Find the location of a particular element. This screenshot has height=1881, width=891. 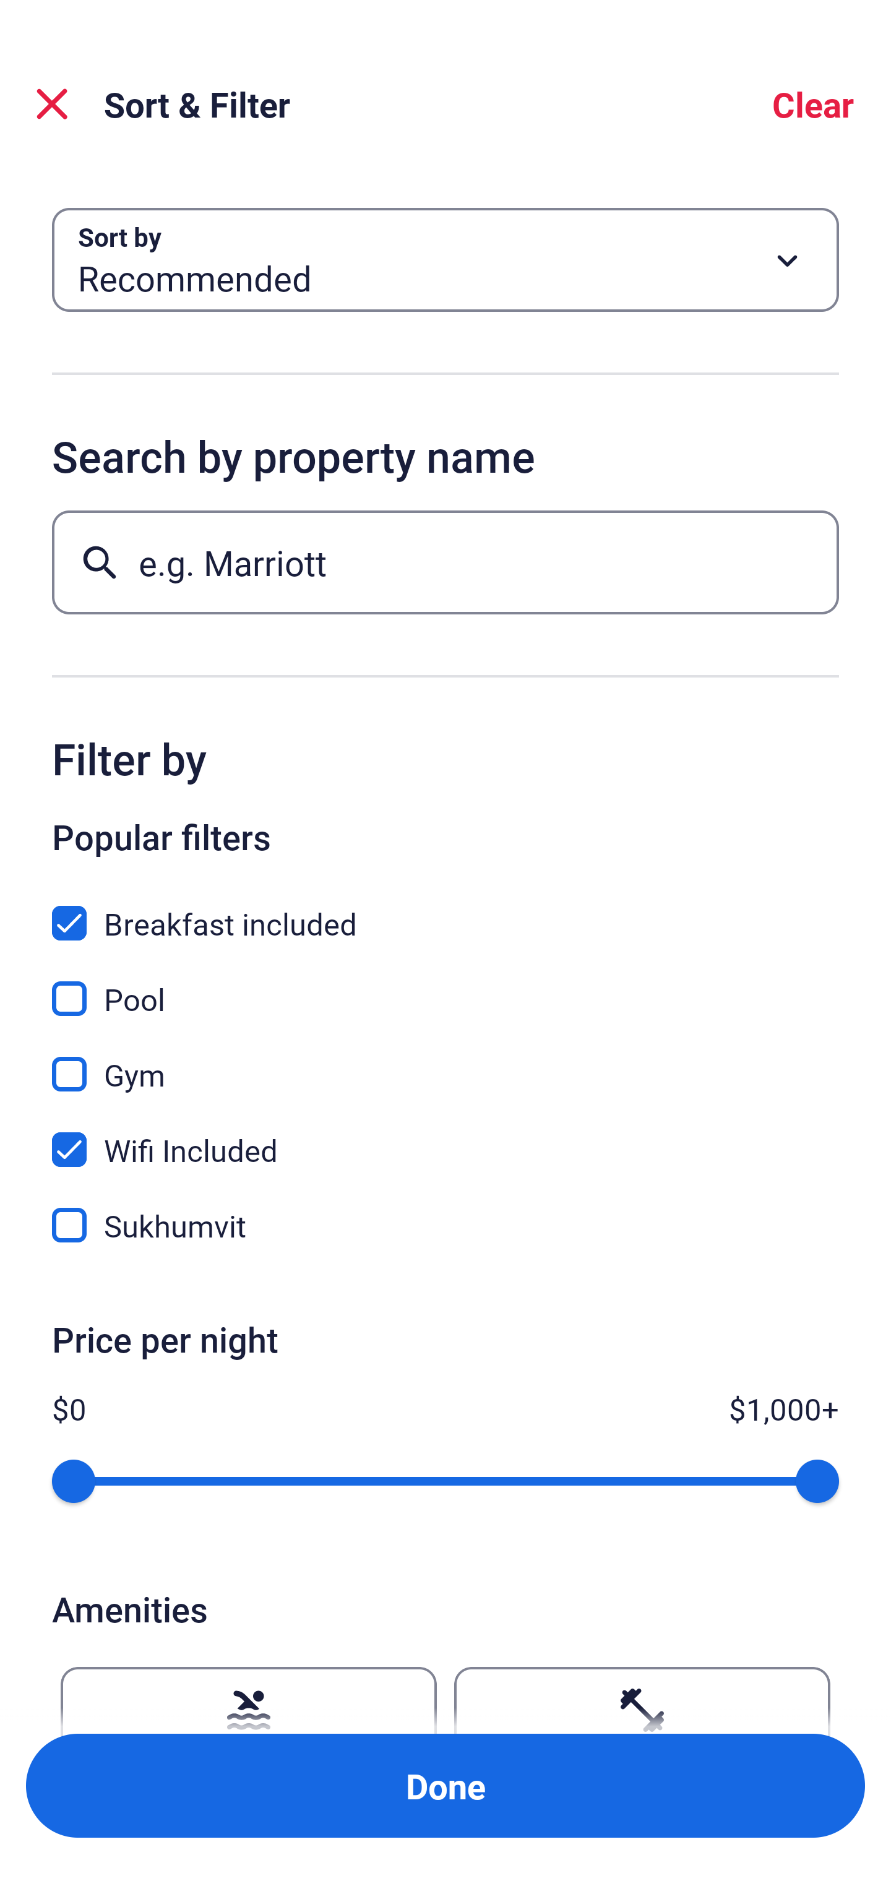

Close Sort and Filter is located at coordinates (52, 104).